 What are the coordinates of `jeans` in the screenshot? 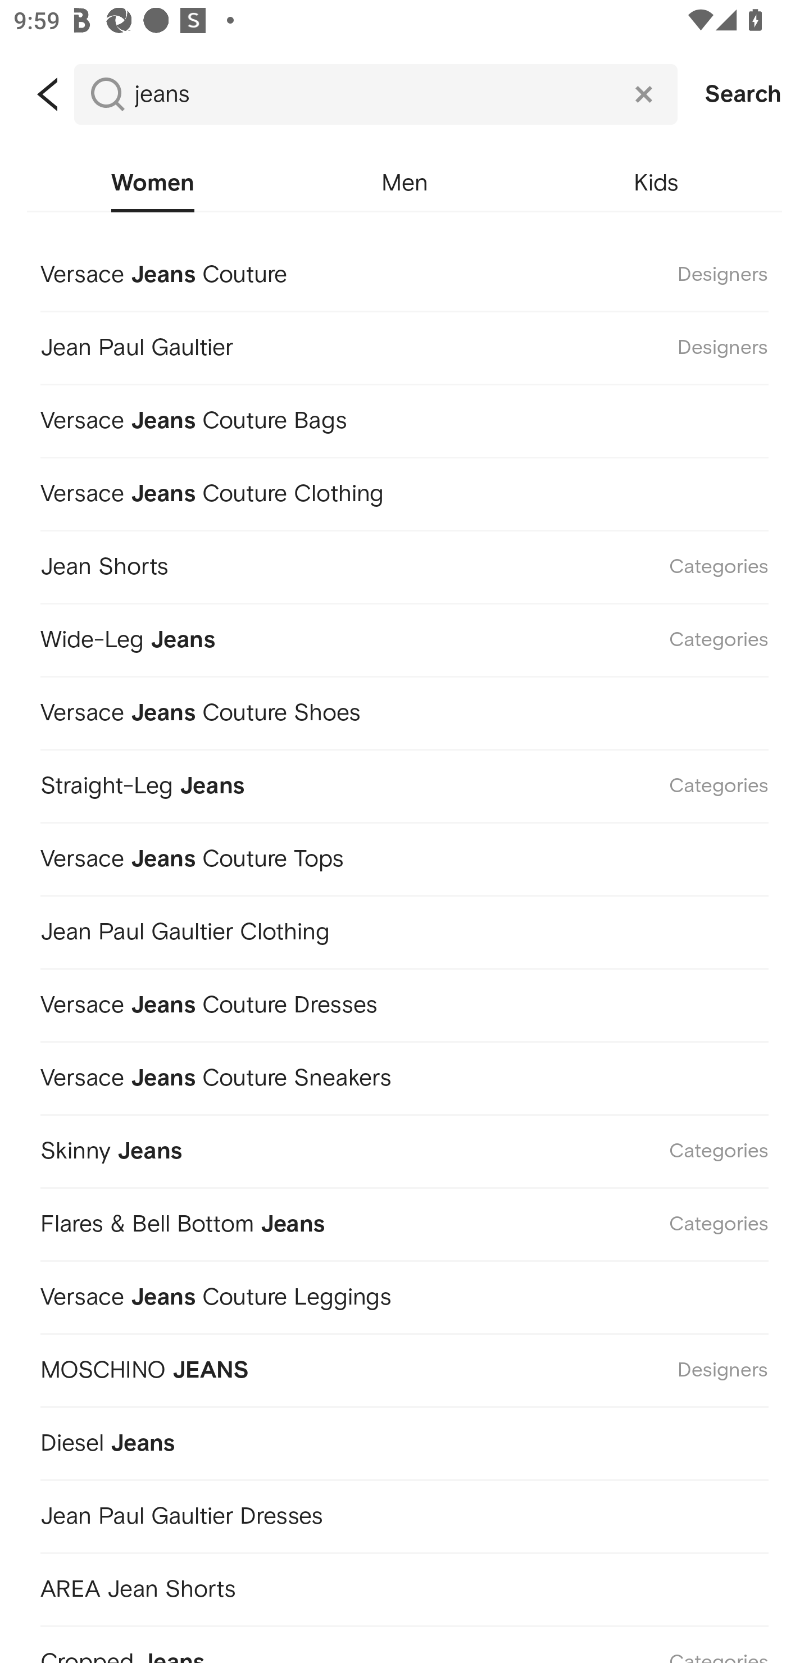 It's located at (375, 94).